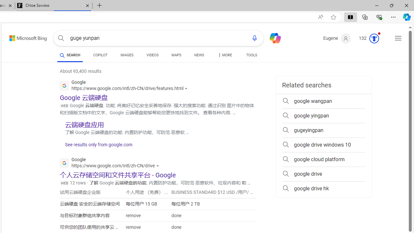 Image resolution: width=414 pixels, height=233 pixels. What do you see at coordinates (337, 39) in the screenshot?
I see `Eugene` at bounding box center [337, 39].